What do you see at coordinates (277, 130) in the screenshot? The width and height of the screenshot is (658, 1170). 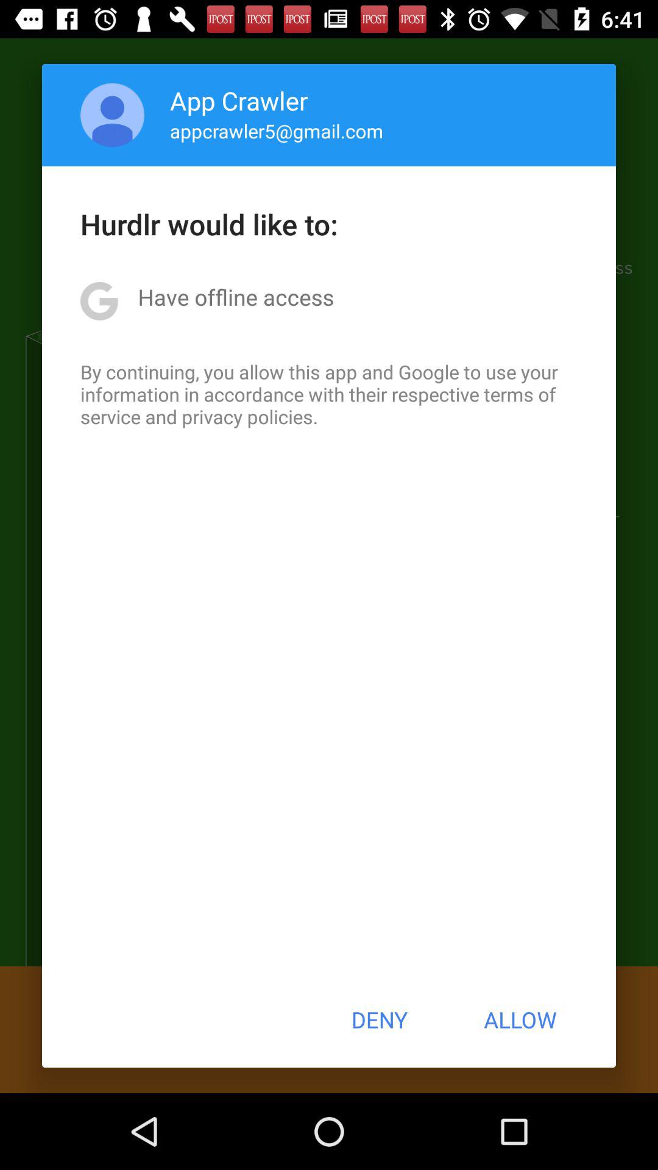 I see `turn off icon below the app crawler` at bounding box center [277, 130].